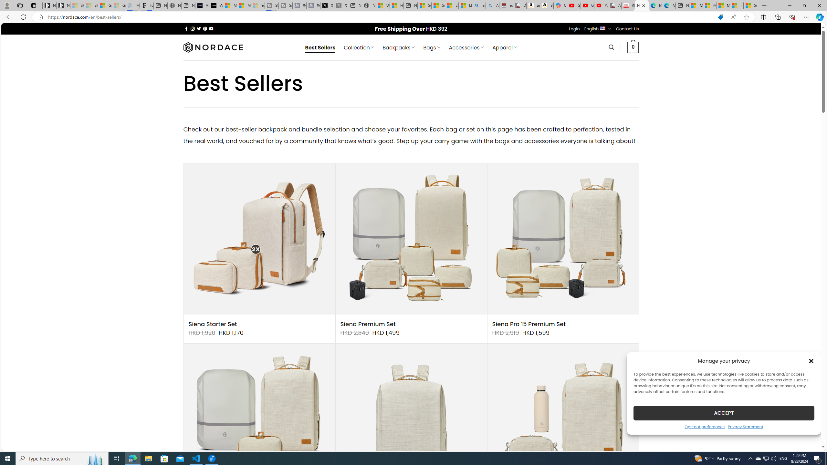 This screenshot has height=465, width=827. What do you see at coordinates (819, 56) in the screenshot?
I see `Outlook` at bounding box center [819, 56].